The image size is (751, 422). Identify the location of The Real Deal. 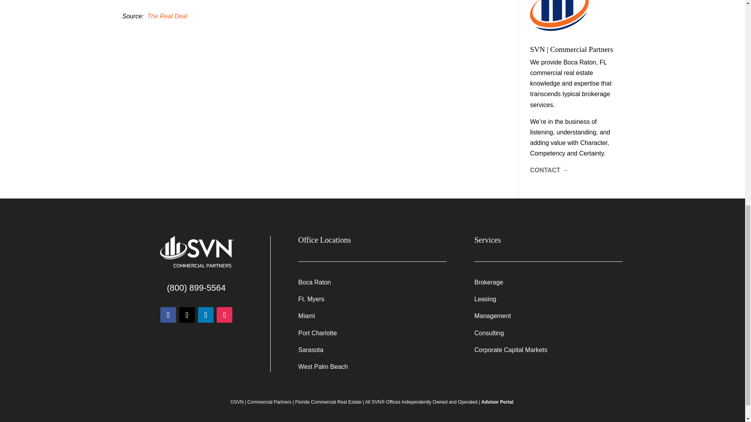
(167, 16).